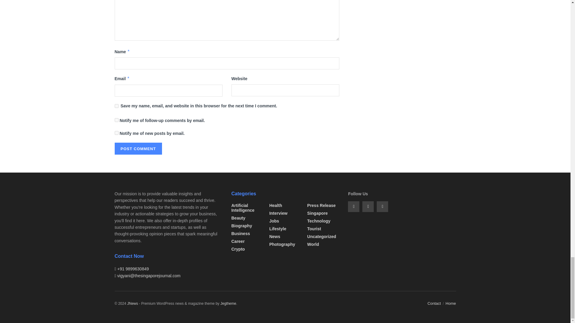  Describe the element at coordinates (116, 133) in the screenshot. I see `subscribe` at that location.